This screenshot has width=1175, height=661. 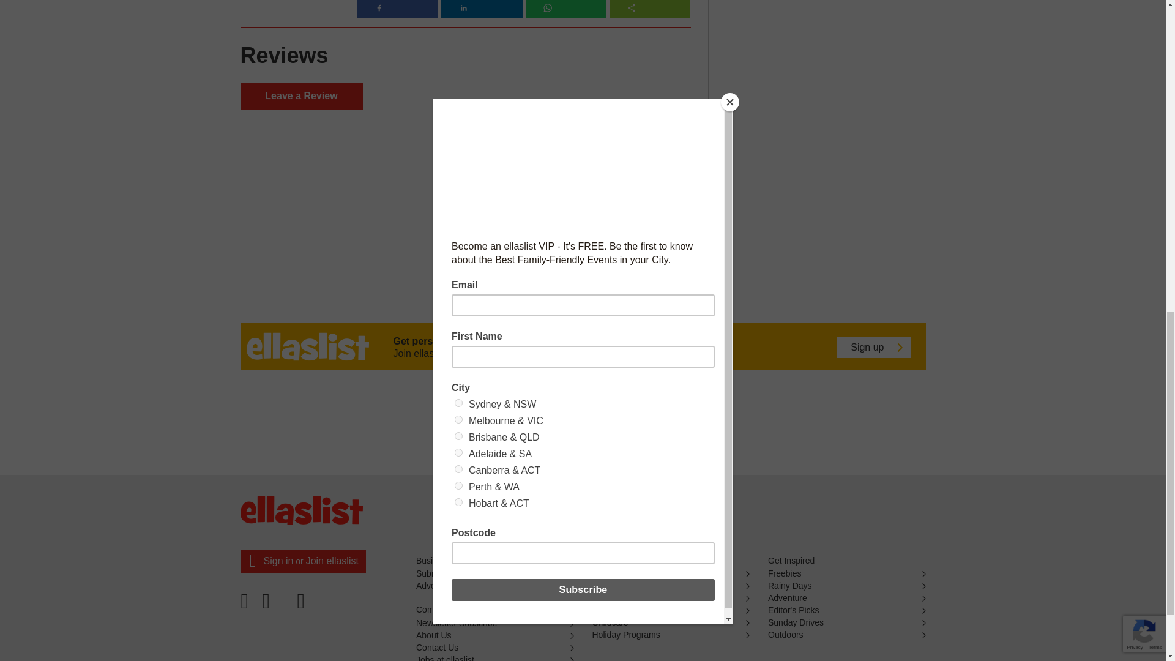 I want to click on Kids Eats, so click(x=671, y=611).